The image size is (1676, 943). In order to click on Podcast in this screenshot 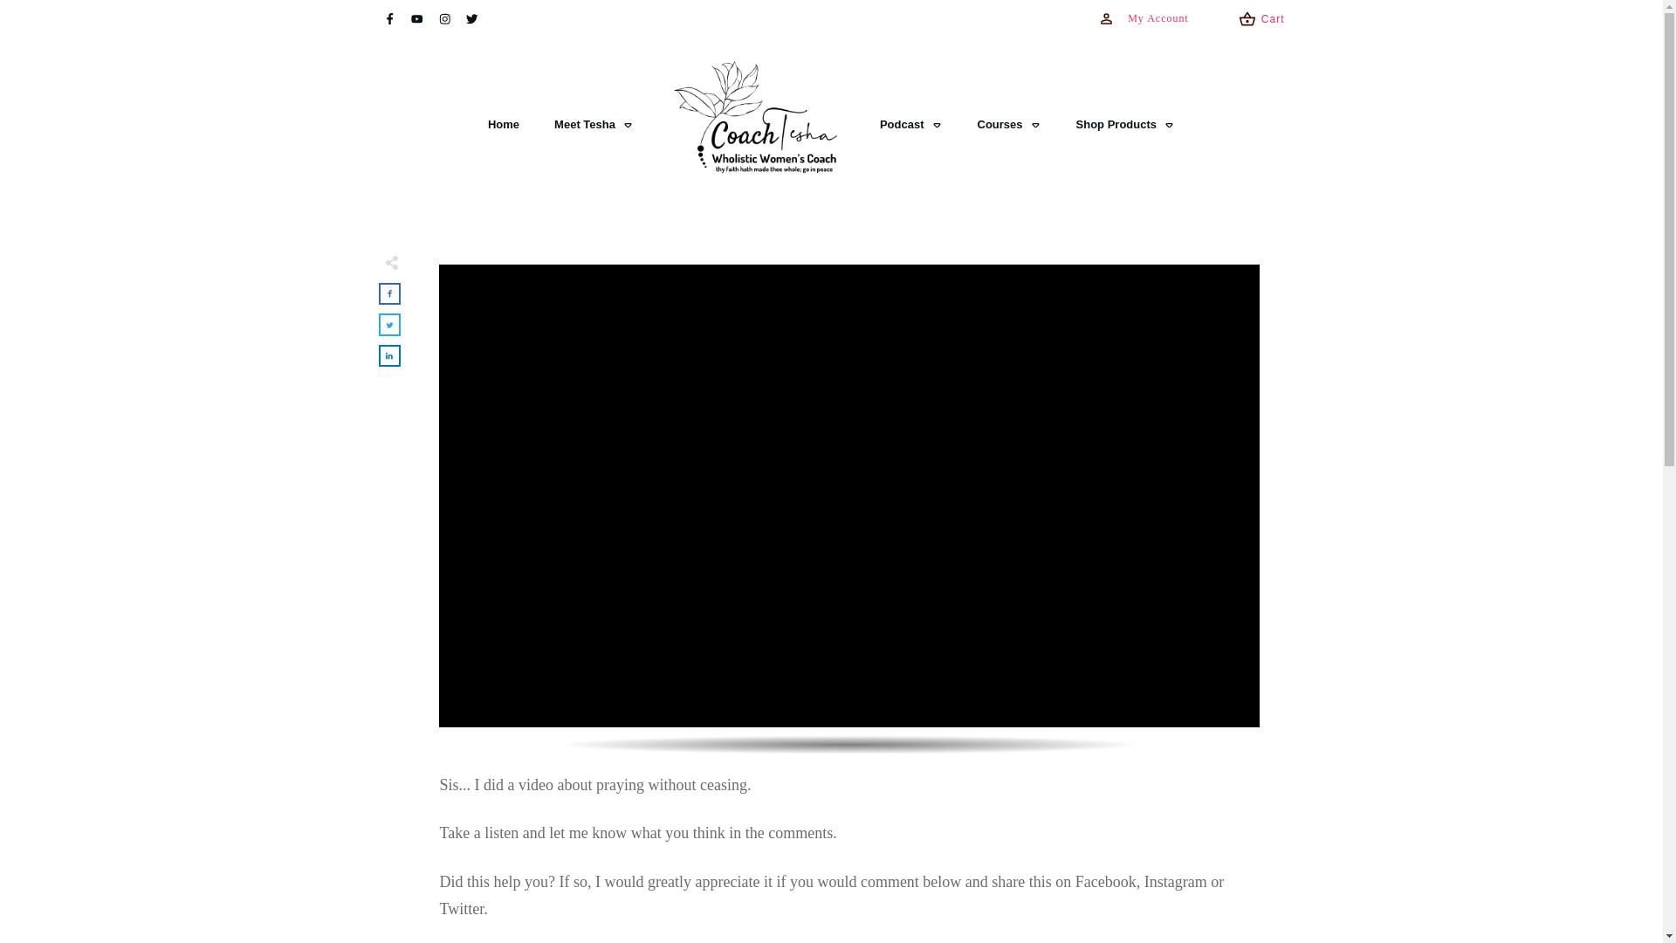, I will do `click(911, 124)`.